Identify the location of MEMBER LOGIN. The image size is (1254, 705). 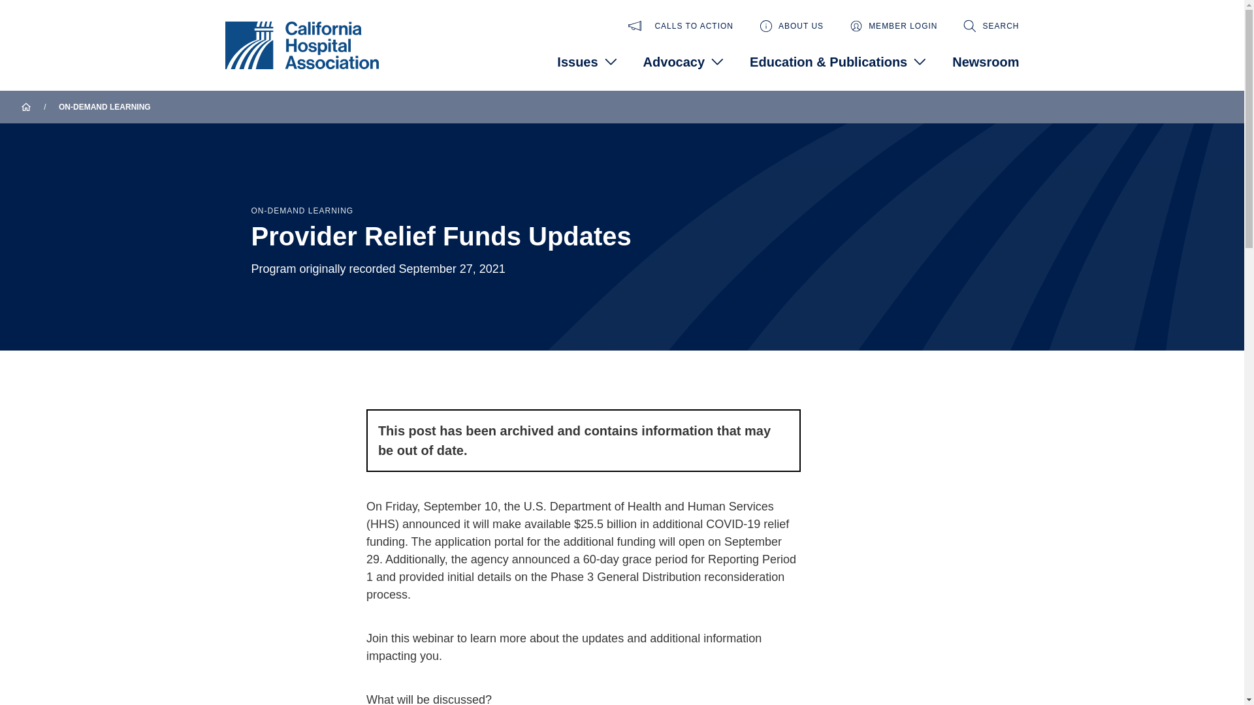
(893, 26).